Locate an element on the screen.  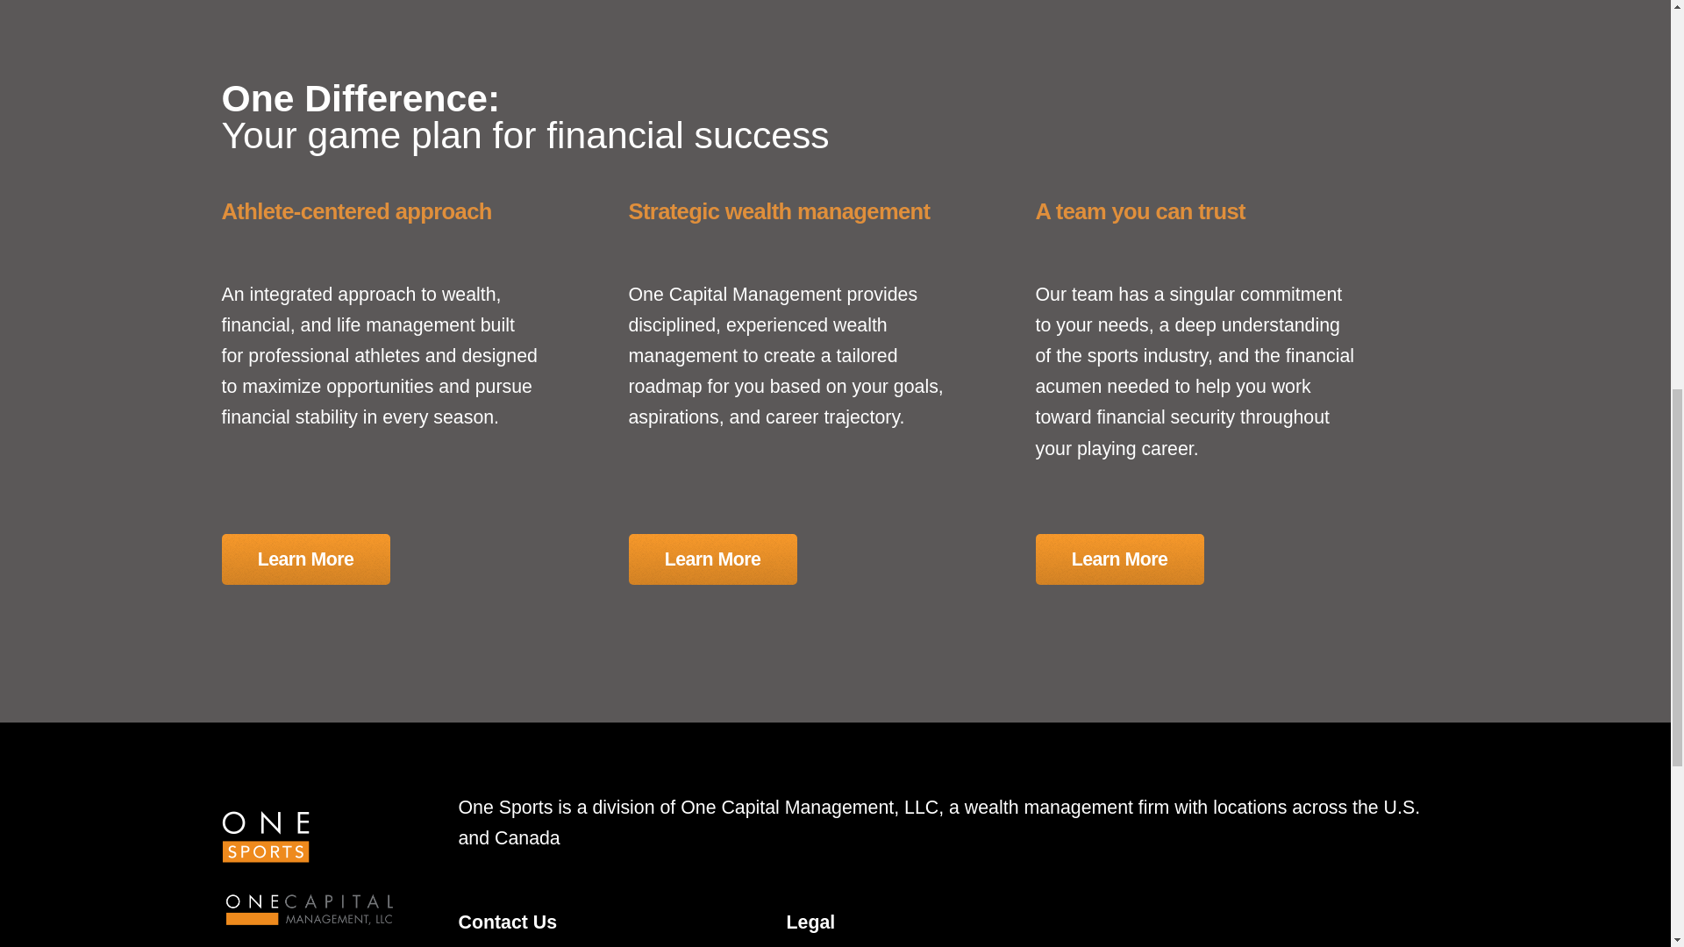
Learn More is located at coordinates (712, 559).